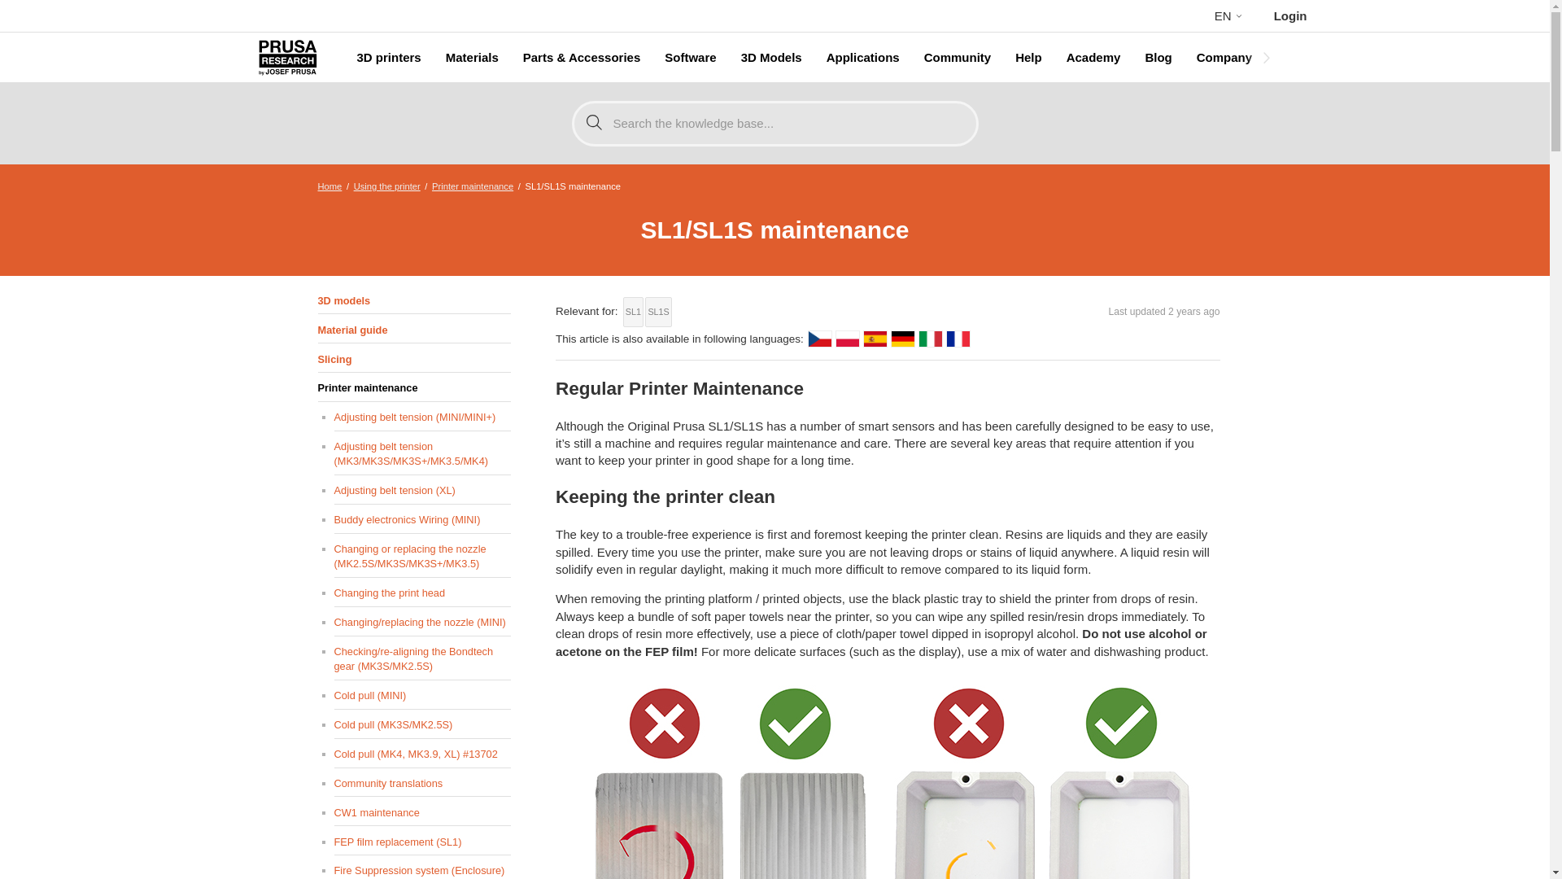 The width and height of the screenshot is (1562, 879). Describe the element at coordinates (421, 593) in the screenshot. I see `Changing the print head` at that location.